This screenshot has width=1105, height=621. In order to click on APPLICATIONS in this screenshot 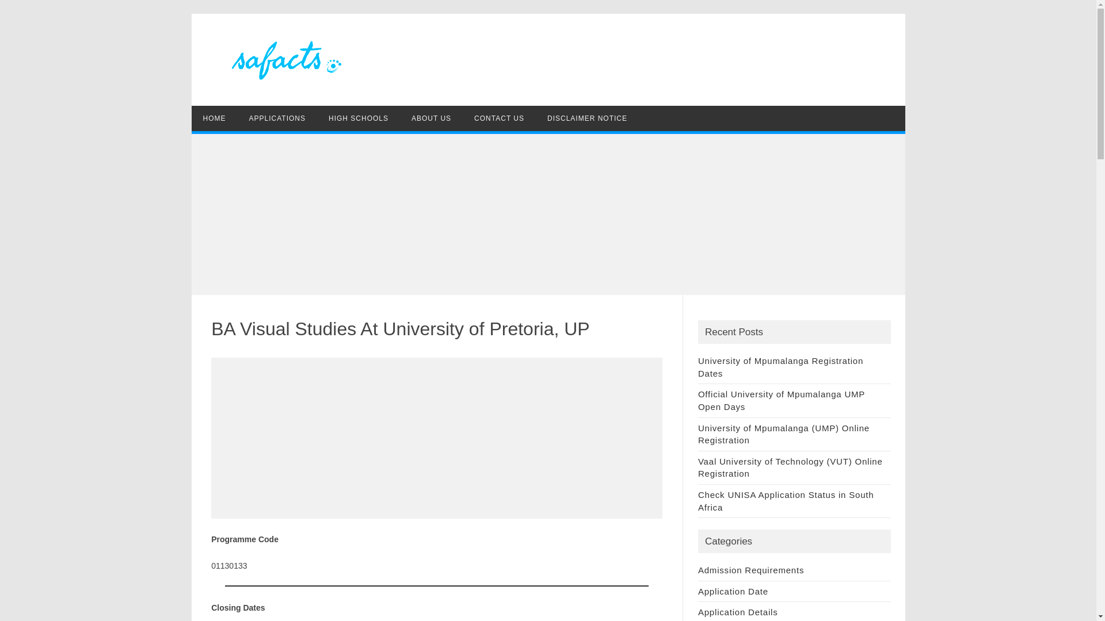, I will do `click(276, 118)`.